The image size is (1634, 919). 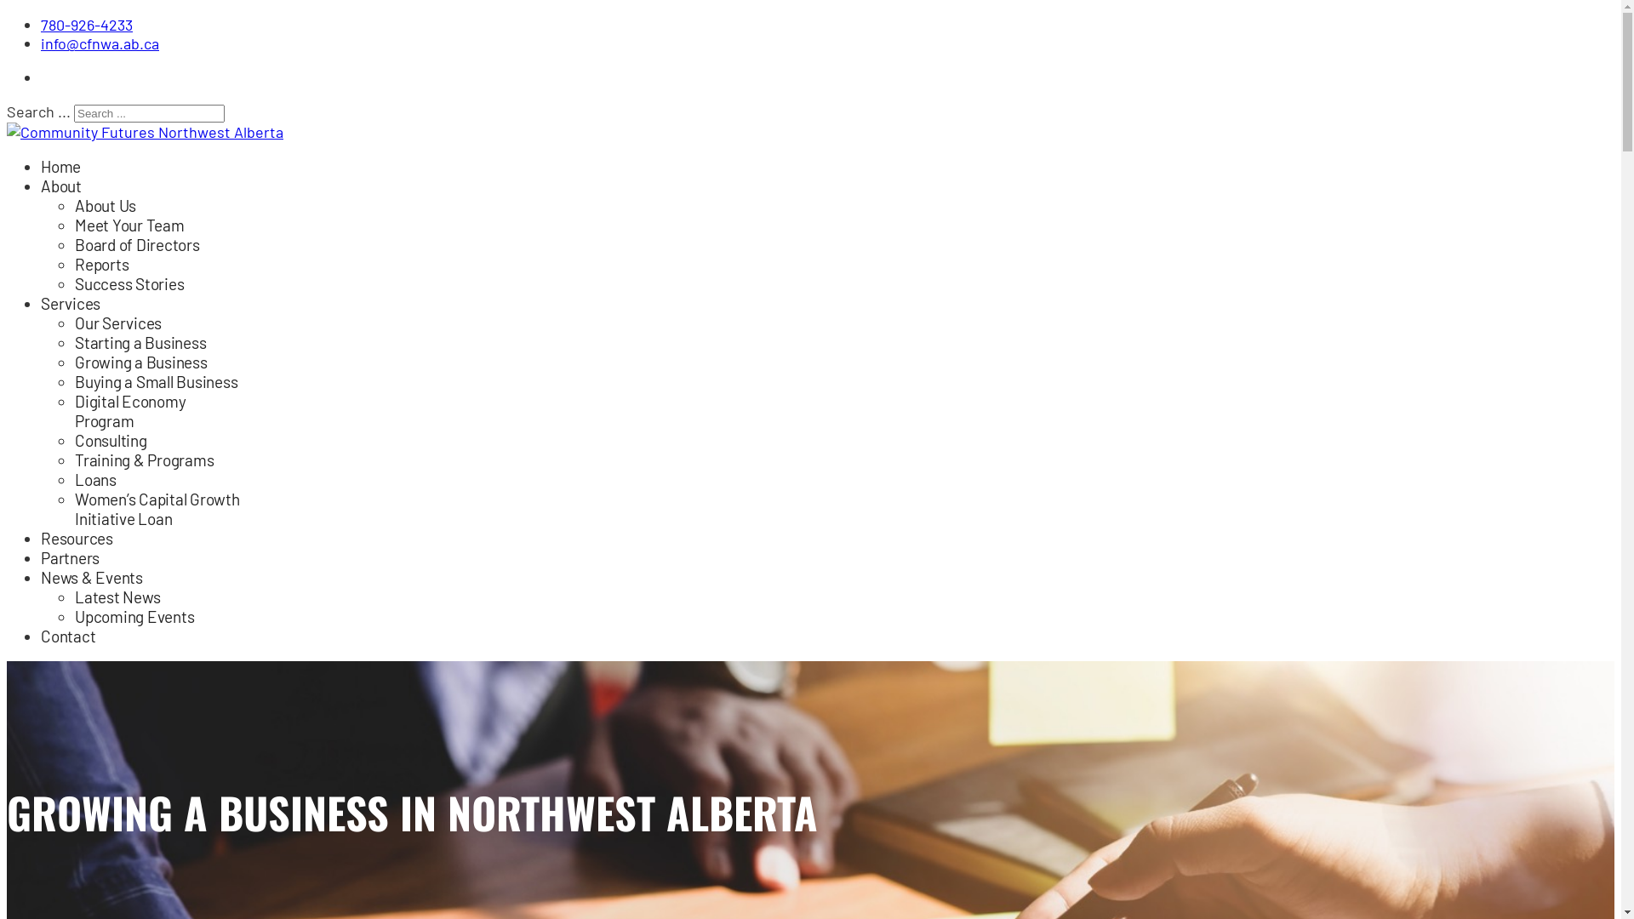 What do you see at coordinates (87, 25) in the screenshot?
I see `780-926-4233` at bounding box center [87, 25].